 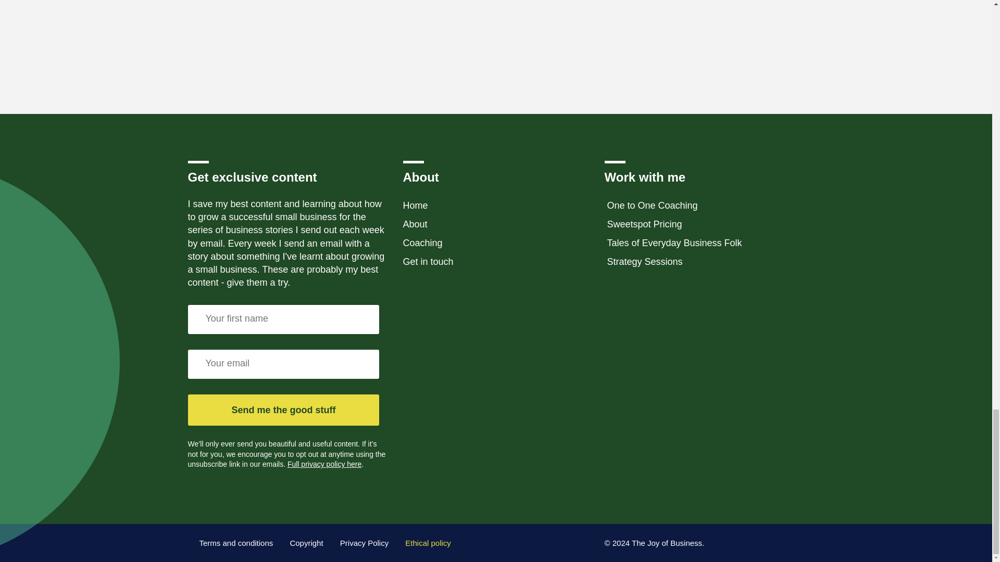 I want to click on One to One Coaching, so click(x=652, y=206).